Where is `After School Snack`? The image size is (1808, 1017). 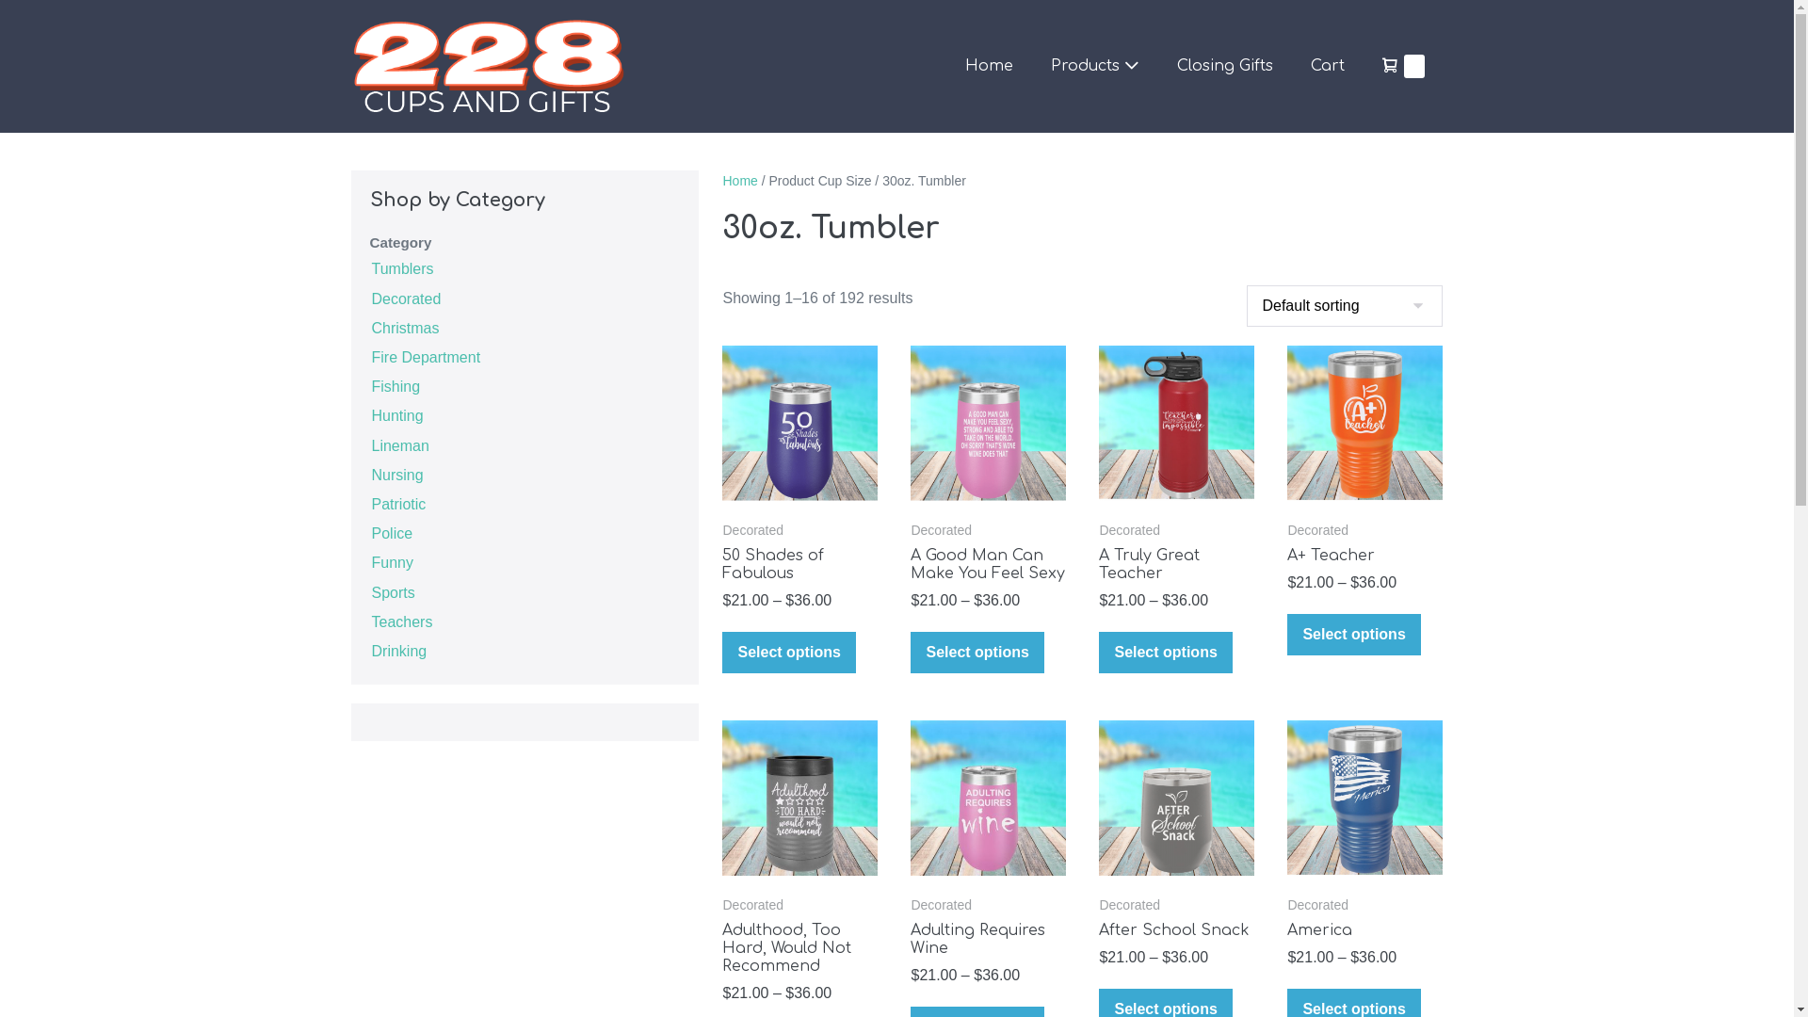
After School Snack is located at coordinates (1177, 930).